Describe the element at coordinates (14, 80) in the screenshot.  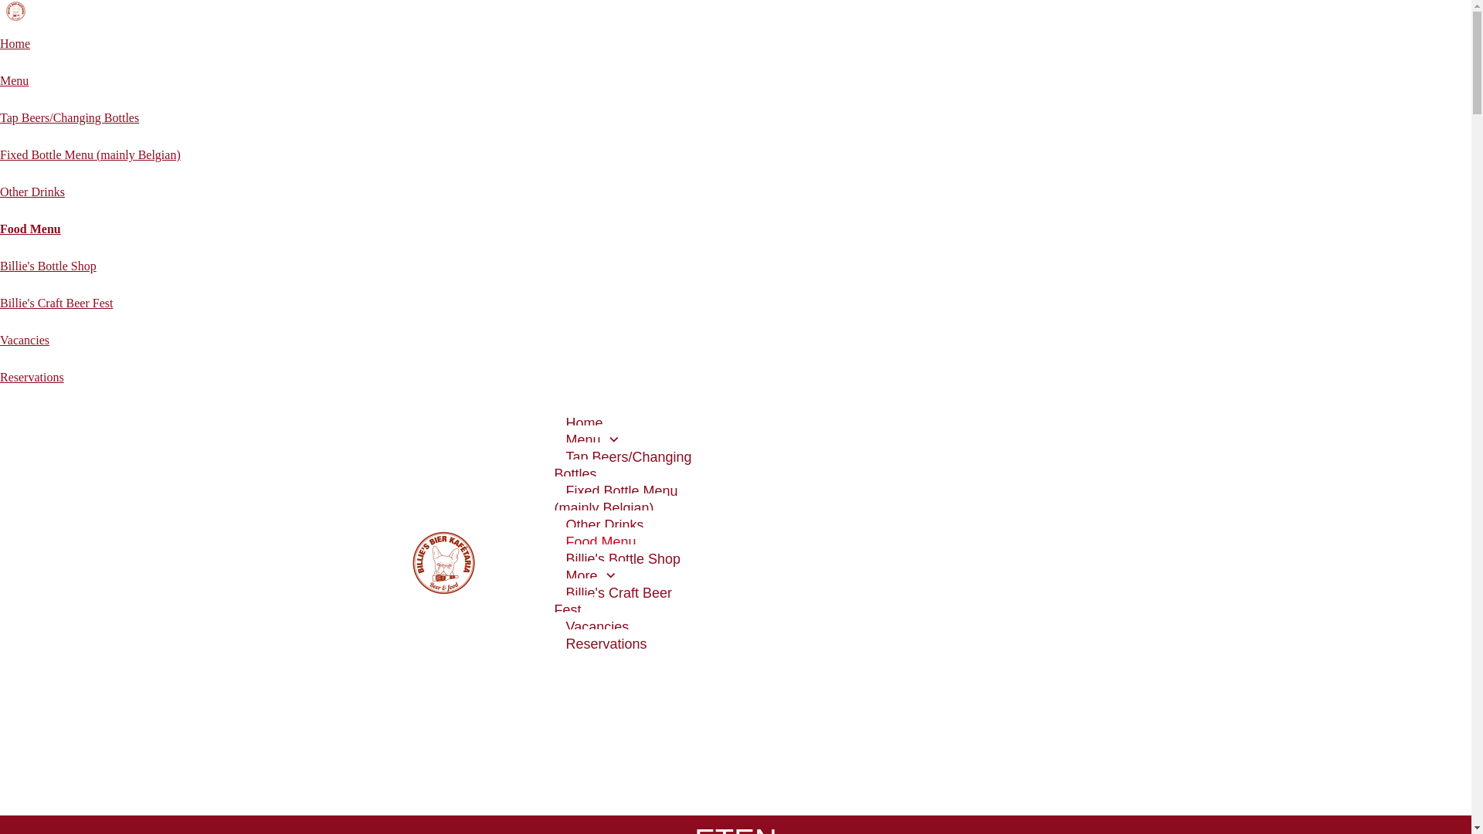
I see `Menu` at that location.